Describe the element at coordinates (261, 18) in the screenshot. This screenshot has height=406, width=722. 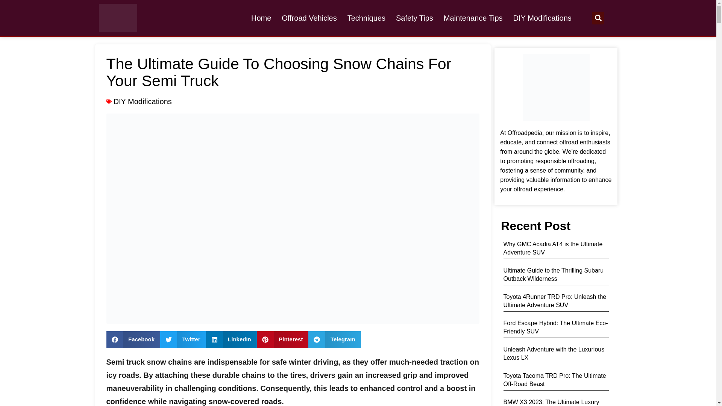
I see `Home` at that location.